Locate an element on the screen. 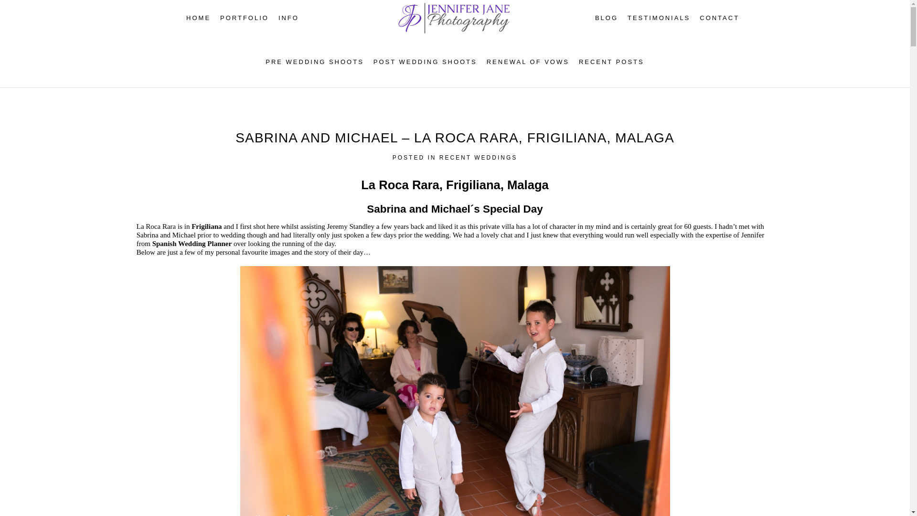 Image resolution: width=917 pixels, height=516 pixels. PRE WEDDING SHOOTS is located at coordinates (315, 62).